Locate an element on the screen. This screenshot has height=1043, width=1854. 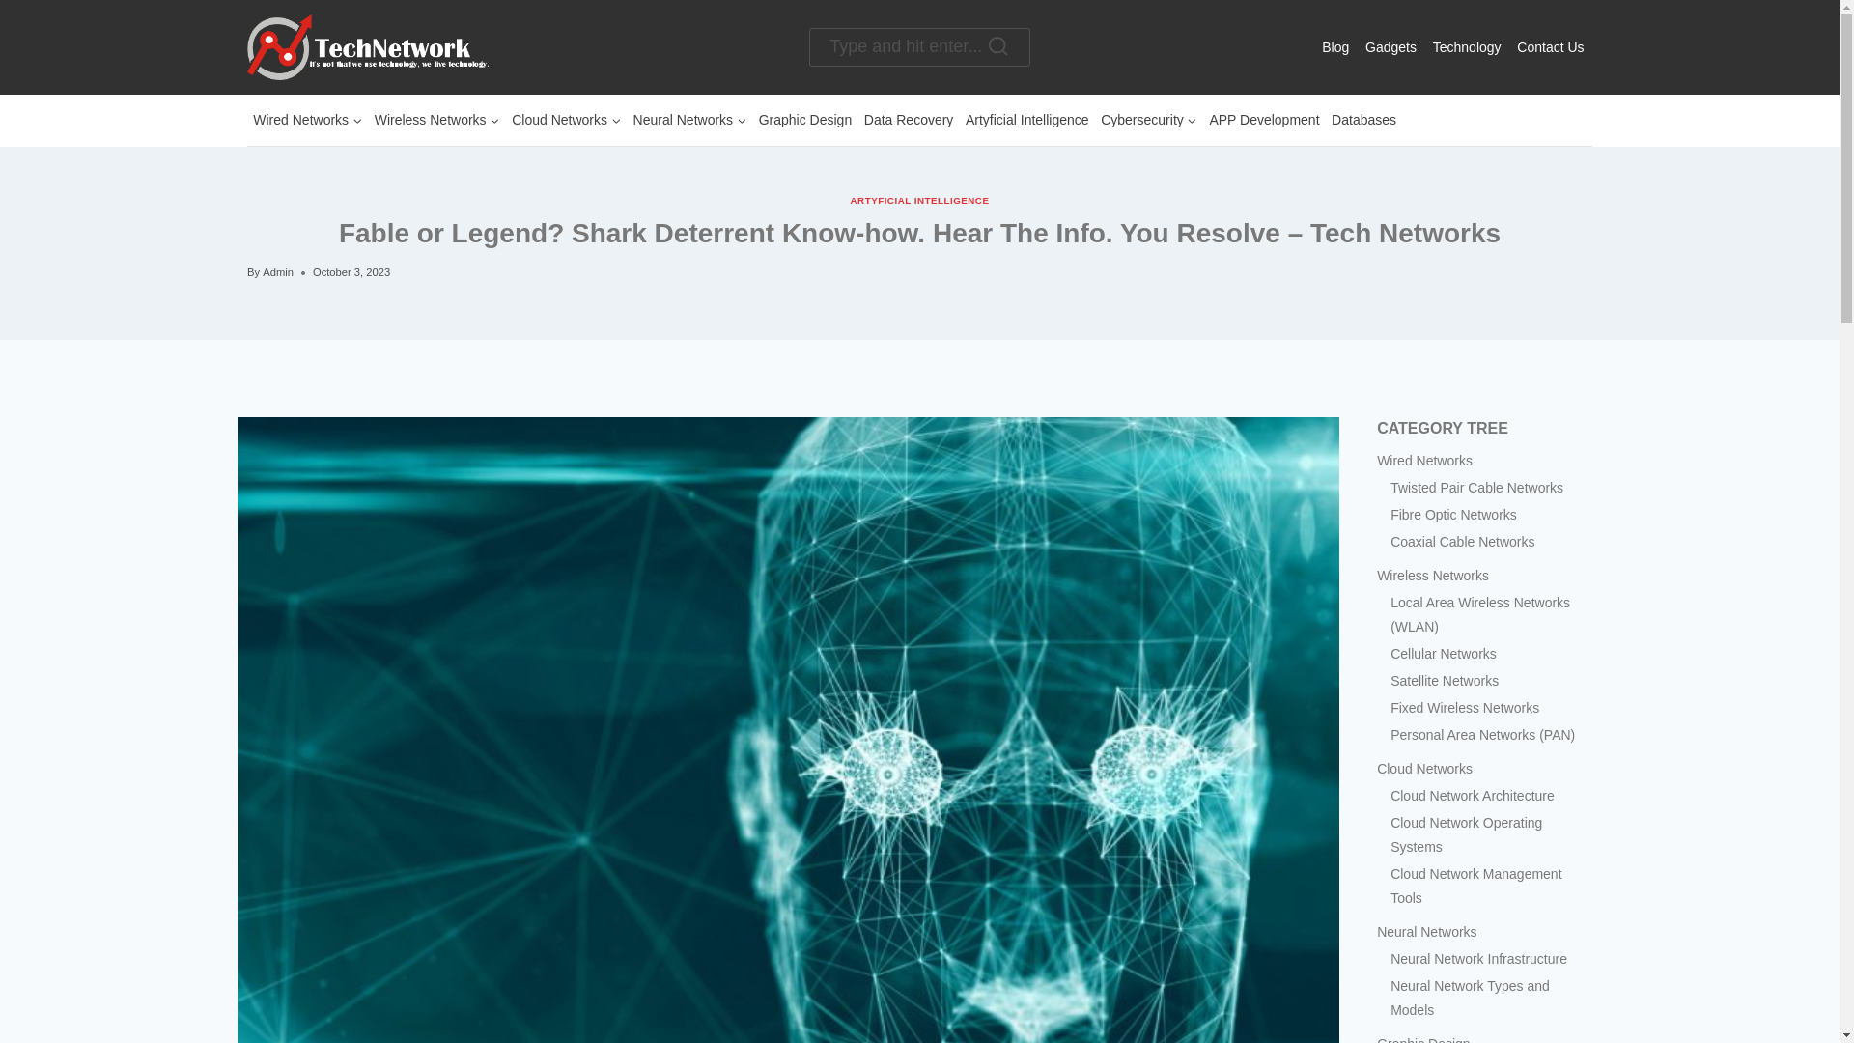
Data Recovery is located at coordinates (908, 120).